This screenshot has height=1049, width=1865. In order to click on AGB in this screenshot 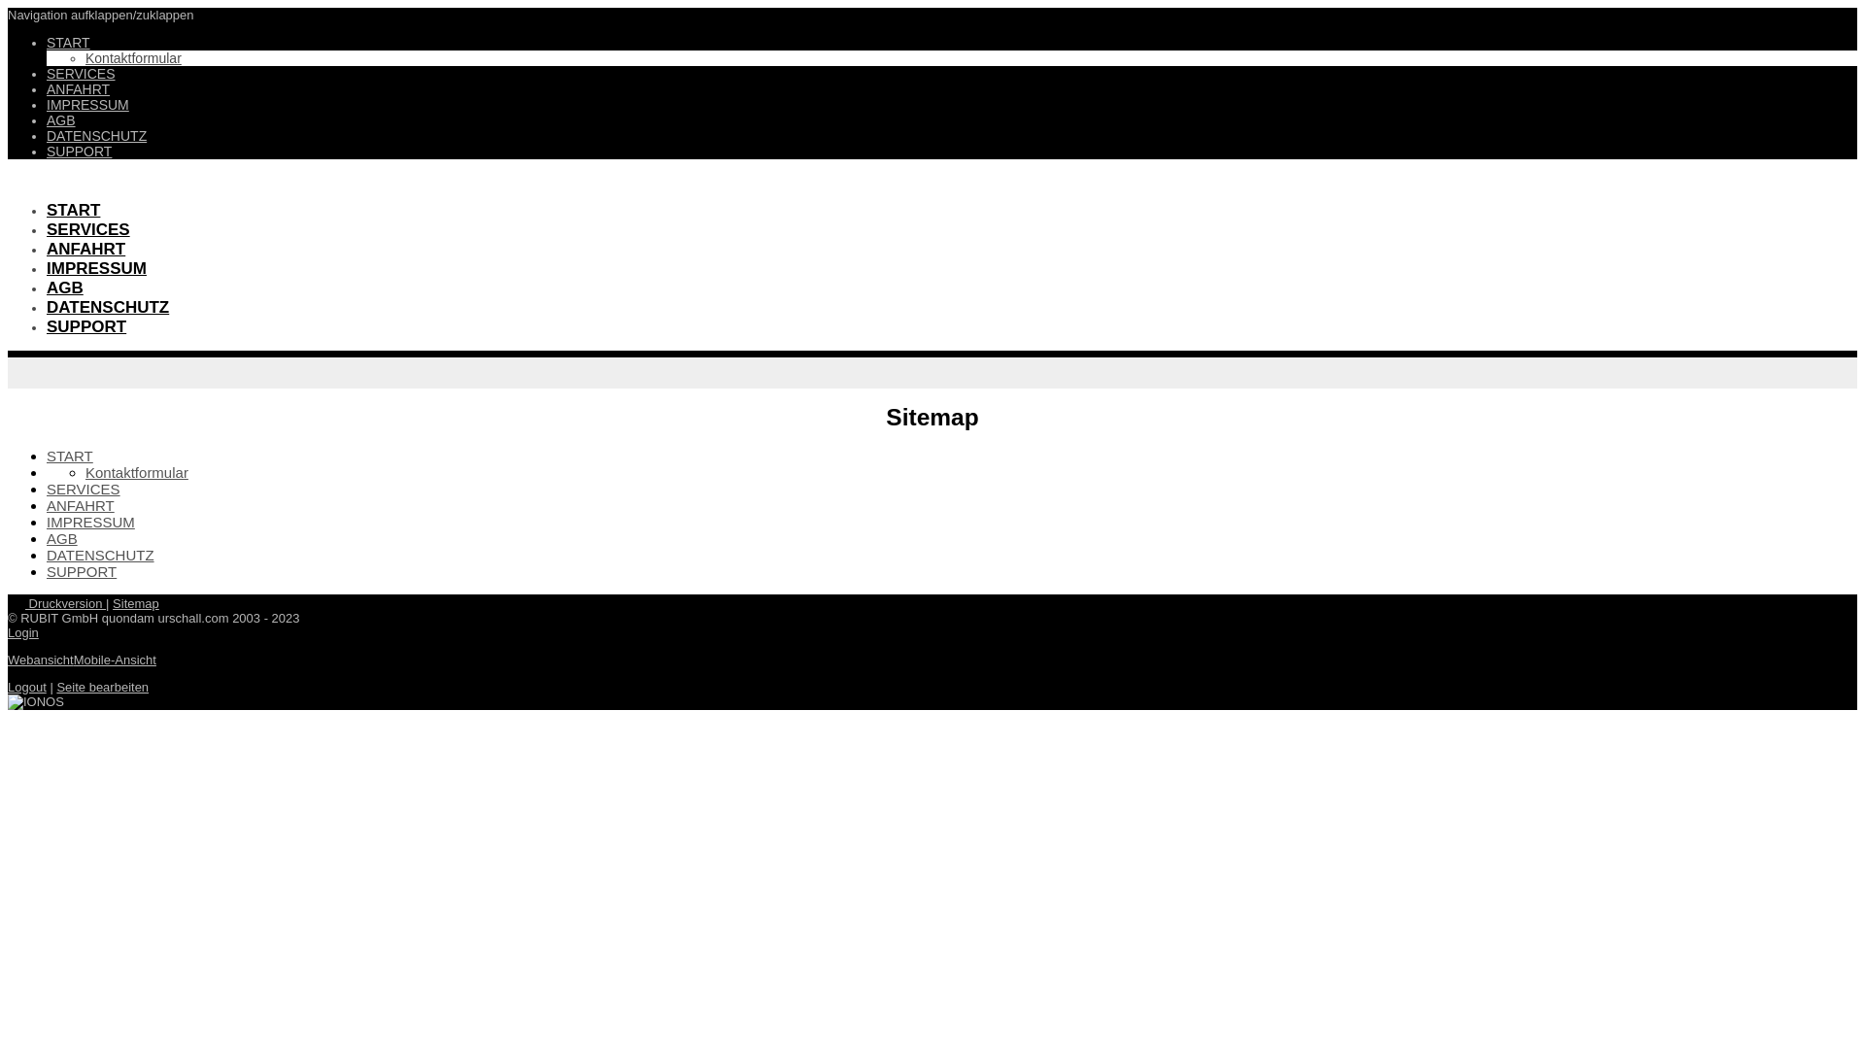, I will do `click(62, 538)`.